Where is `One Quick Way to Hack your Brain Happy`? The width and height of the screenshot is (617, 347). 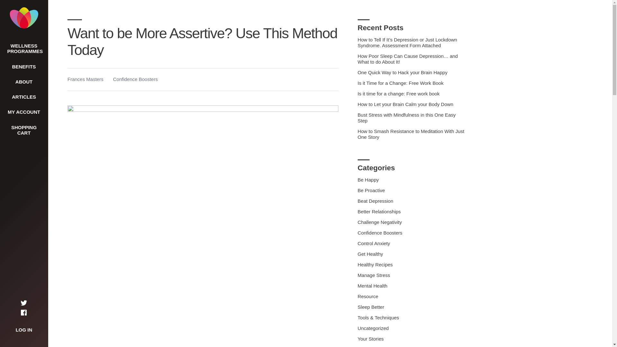 One Quick Way to Hack your Brain Happy is located at coordinates (403, 73).